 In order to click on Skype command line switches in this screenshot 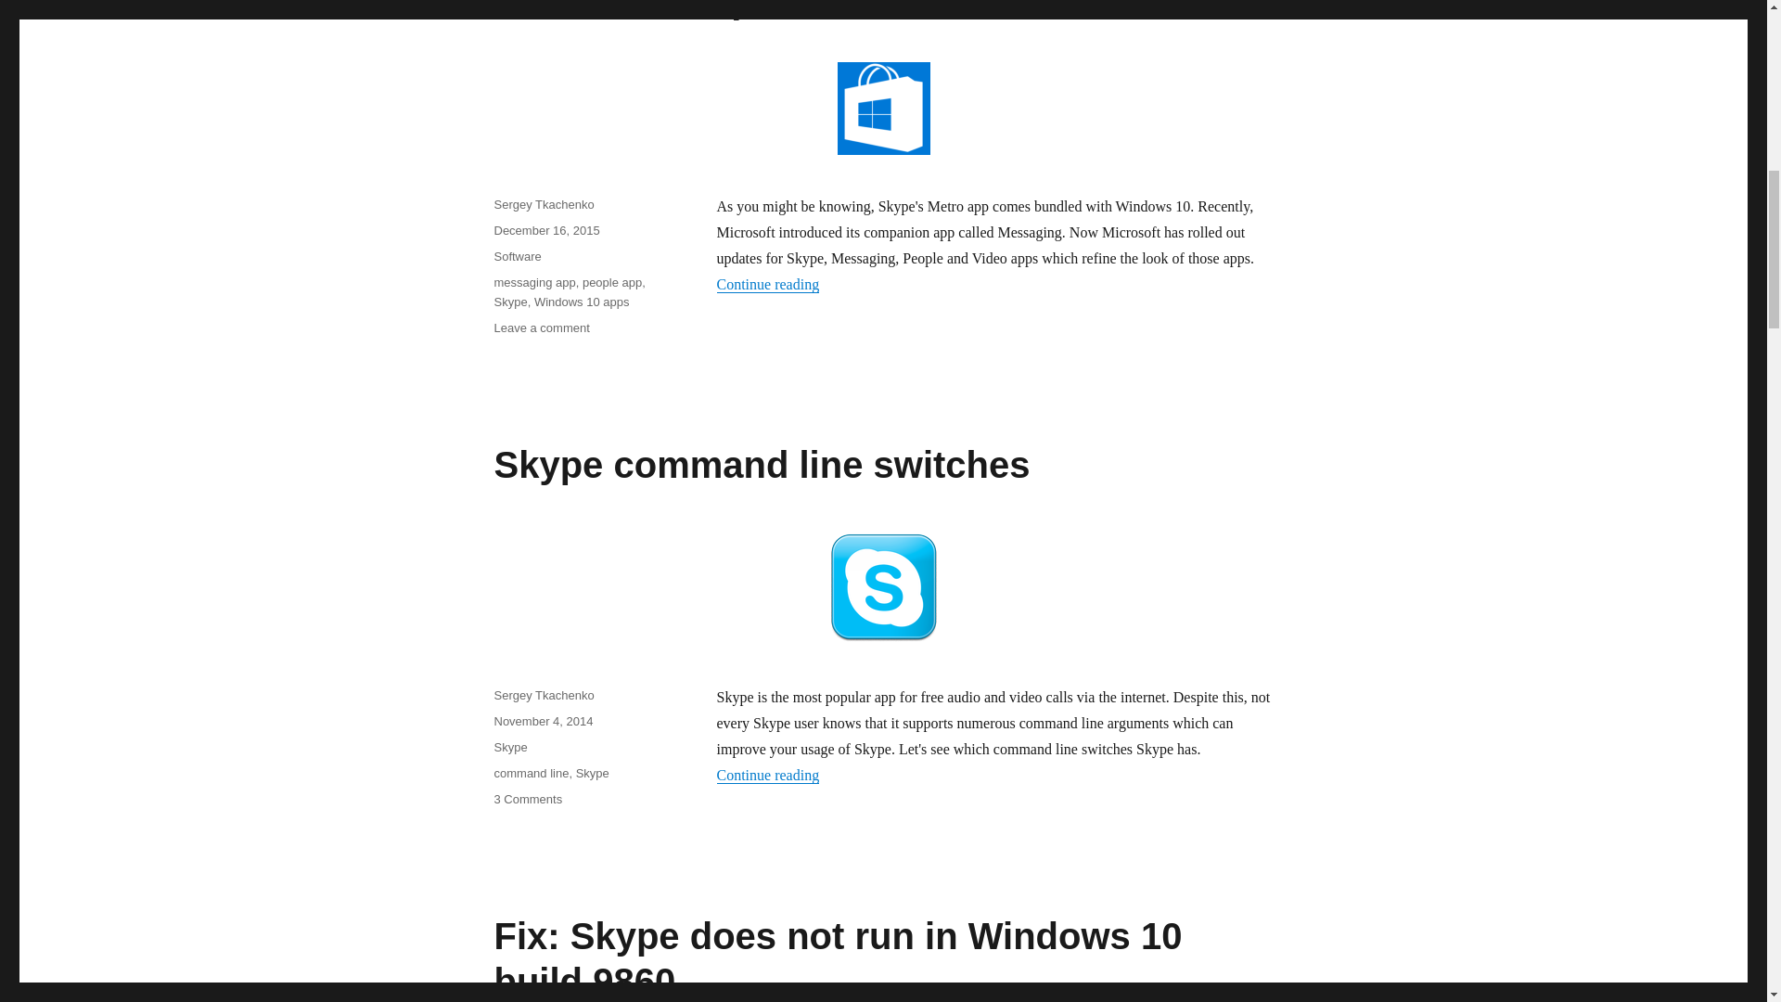, I will do `click(761, 464)`.